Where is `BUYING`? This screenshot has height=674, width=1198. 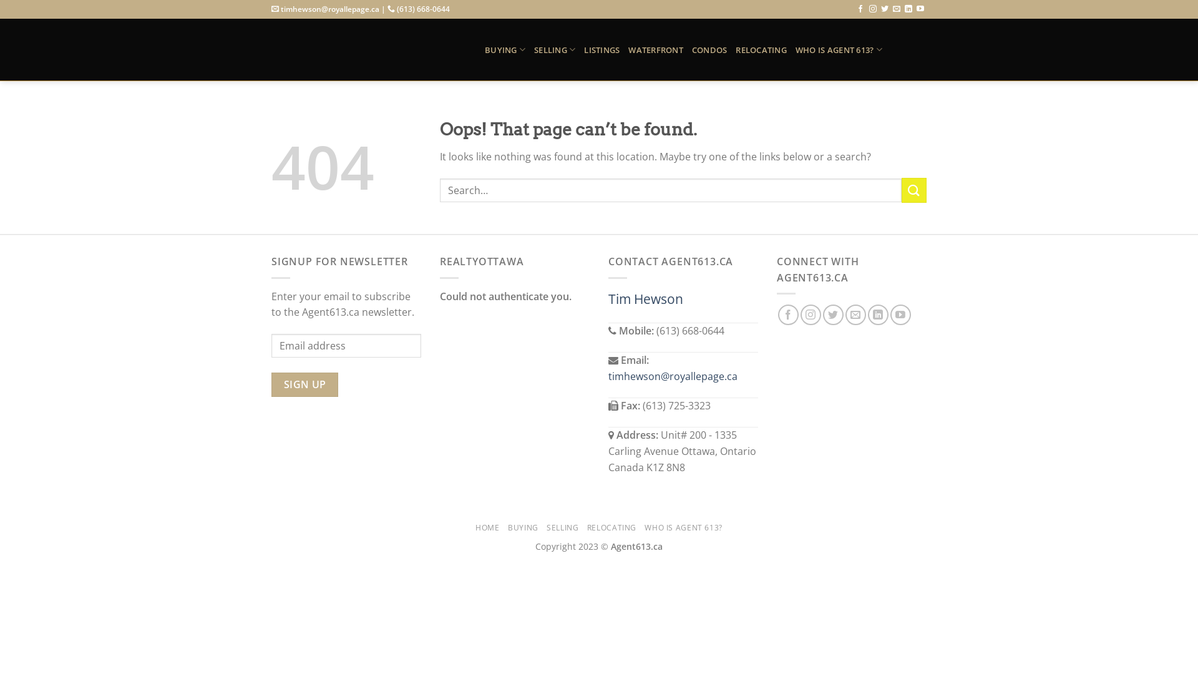
BUYING is located at coordinates (523, 528).